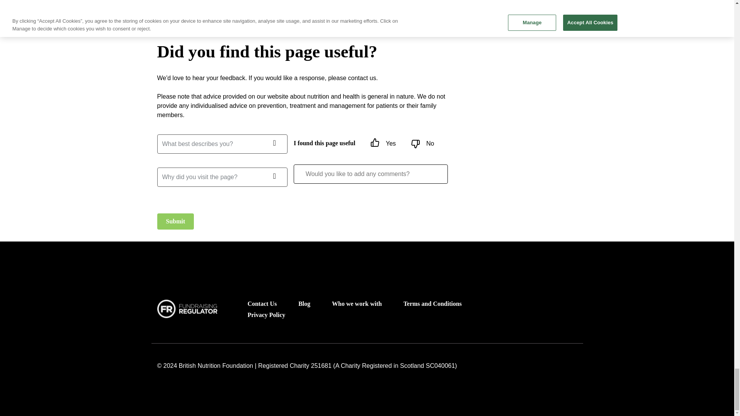 The image size is (740, 416). Describe the element at coordinates (375, 144) in the screenshot. I see `Yes` at that location.